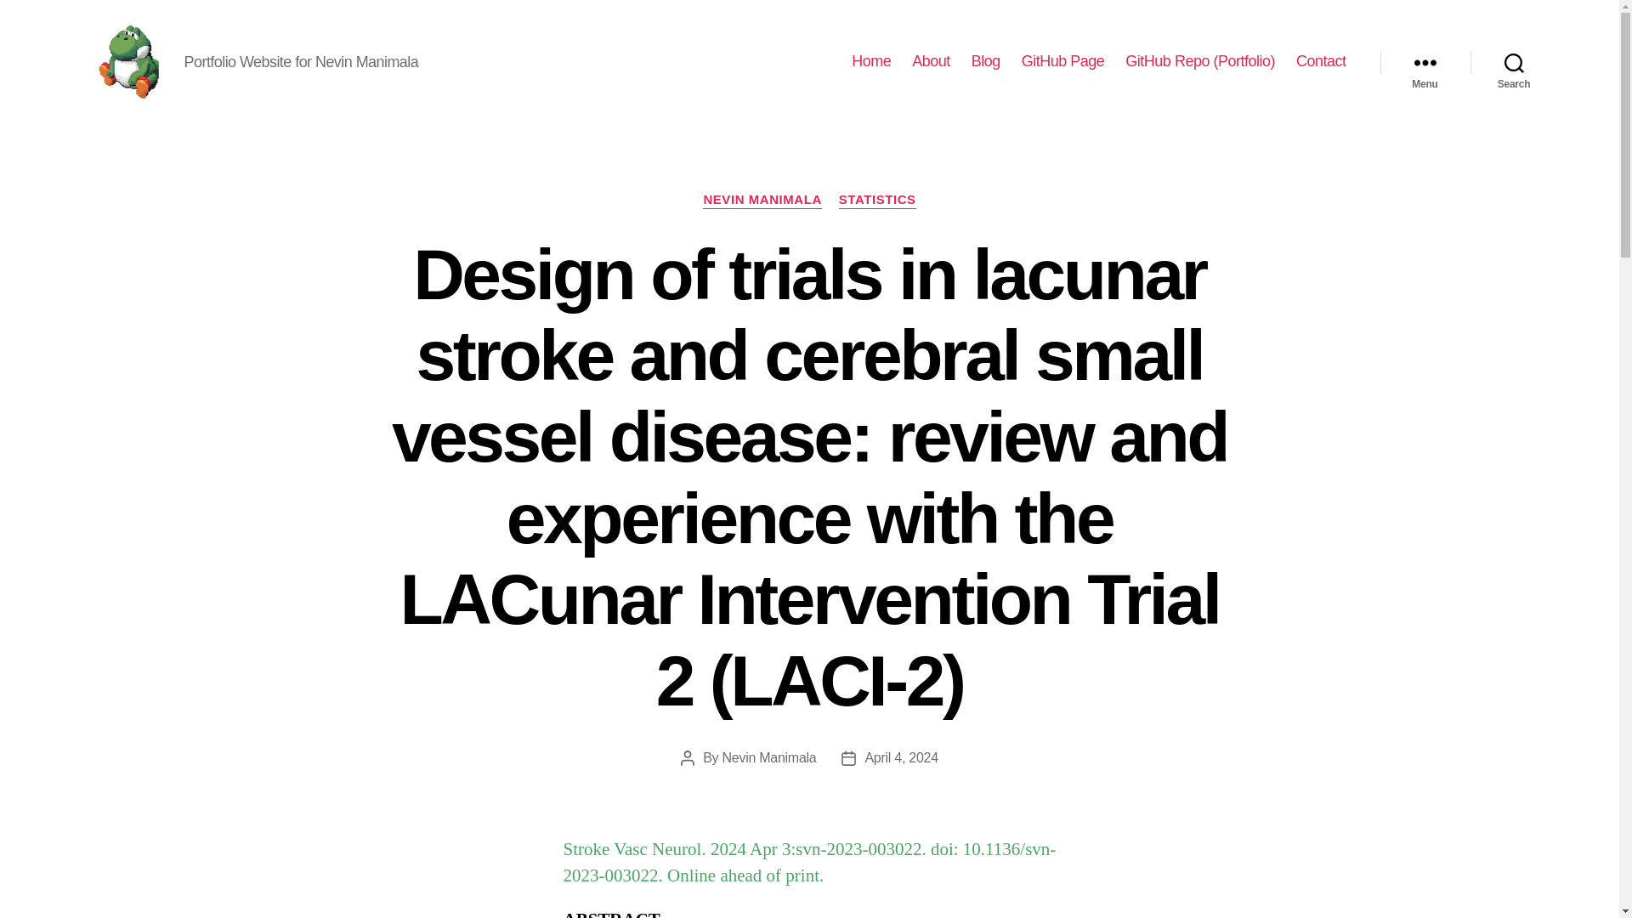 The width and height of the screenshot is (1632, 918). What do you see at coordinates (762, 201) in the screenshot?
I see `NEVIN MANIMALA` at bounding box center [762, 201].